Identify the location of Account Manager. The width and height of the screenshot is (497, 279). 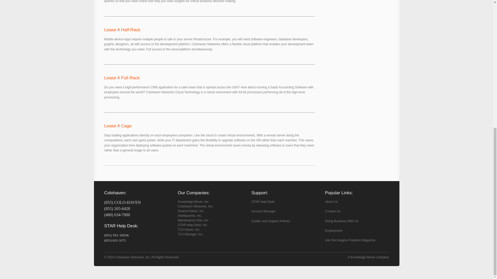
(264, 211).